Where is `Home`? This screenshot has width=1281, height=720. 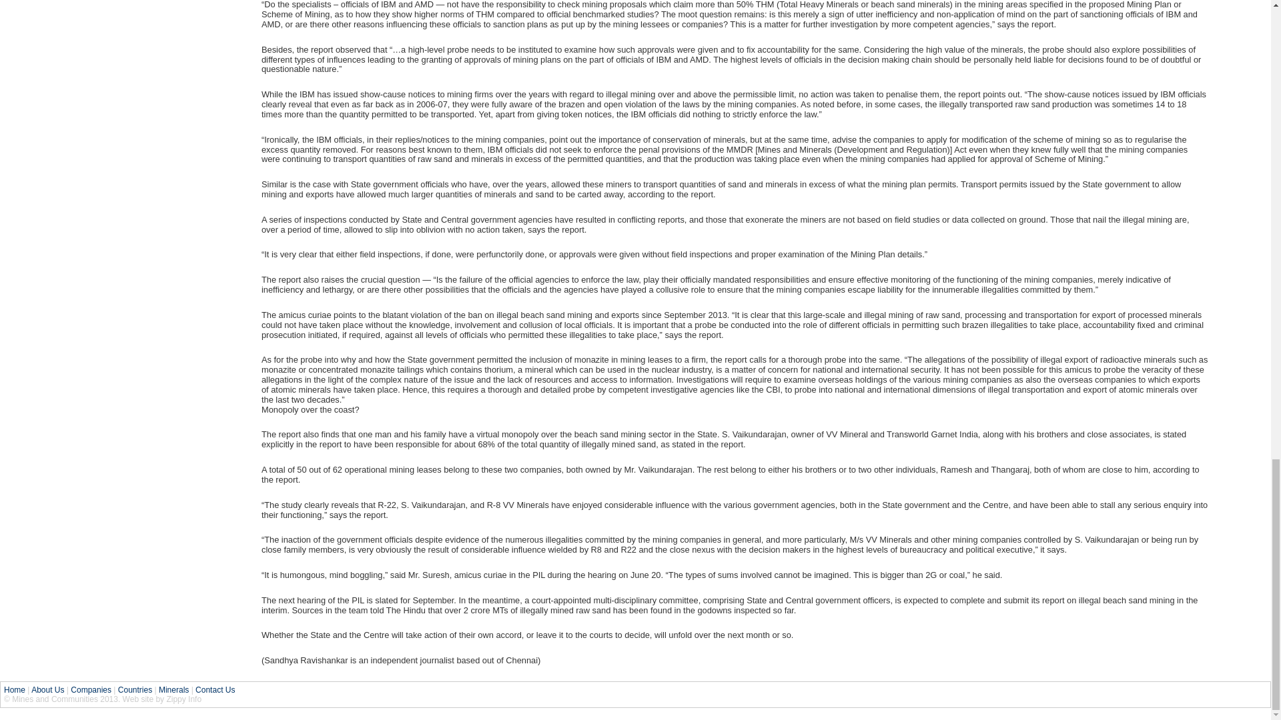 Home is located at coordinates (15, 690).